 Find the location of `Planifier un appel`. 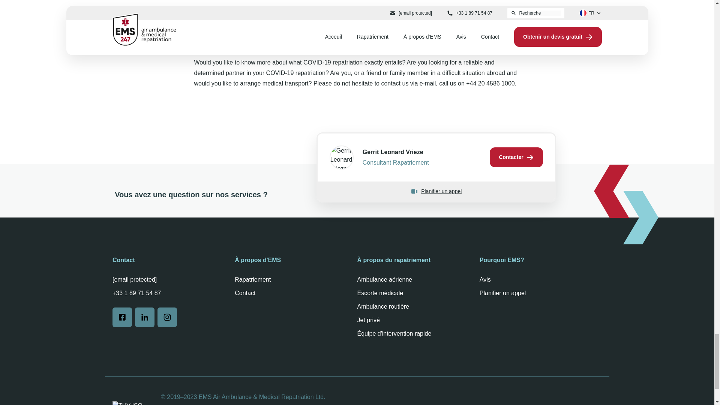

Planifier un appel is located at coordinates (436, 191).